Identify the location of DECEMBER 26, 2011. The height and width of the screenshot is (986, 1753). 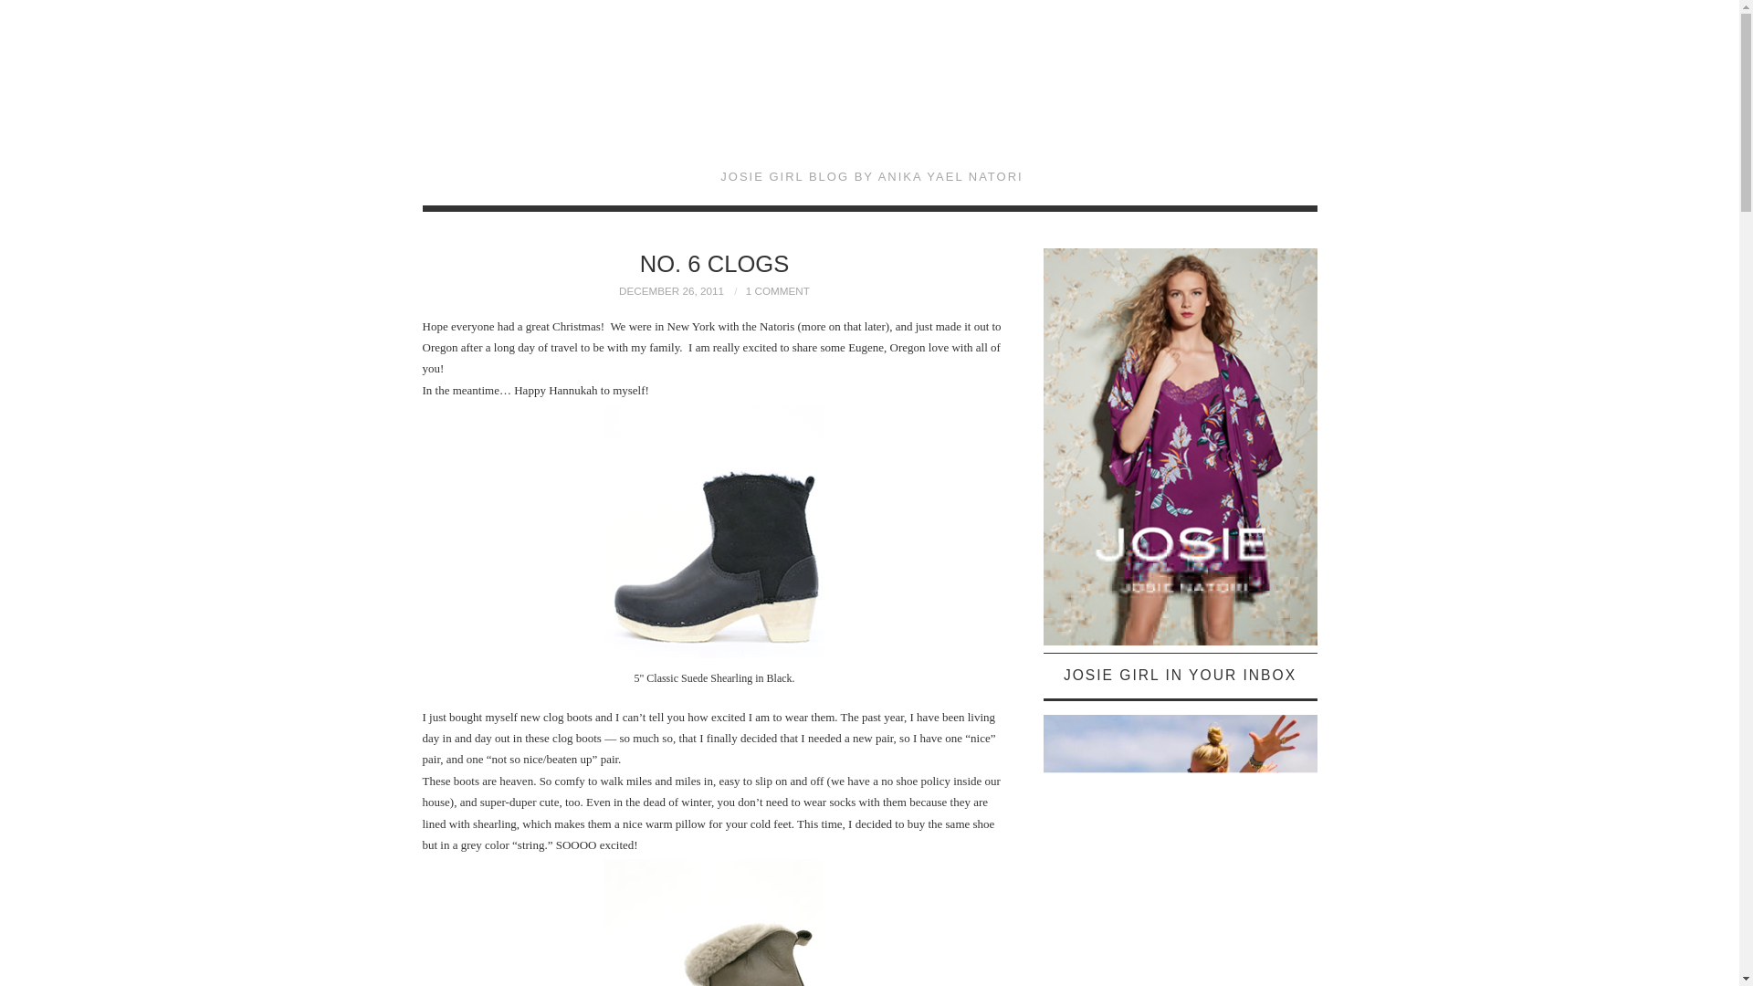
(670, 290).